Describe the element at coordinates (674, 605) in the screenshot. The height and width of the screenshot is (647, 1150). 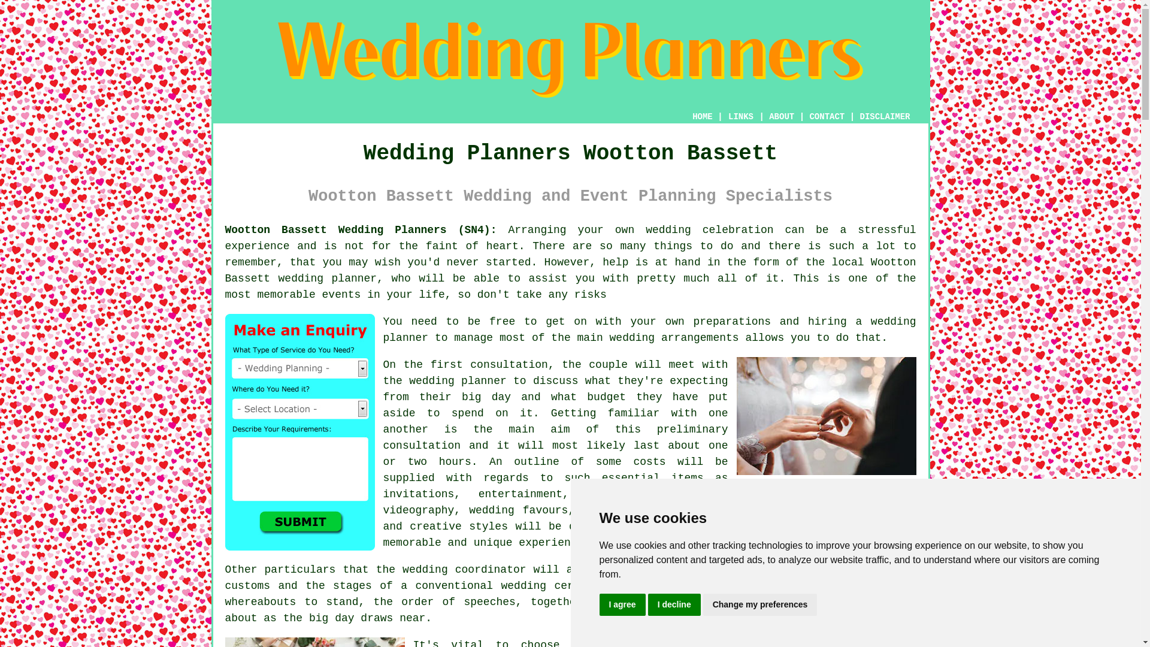
I see `I decline` at that location.